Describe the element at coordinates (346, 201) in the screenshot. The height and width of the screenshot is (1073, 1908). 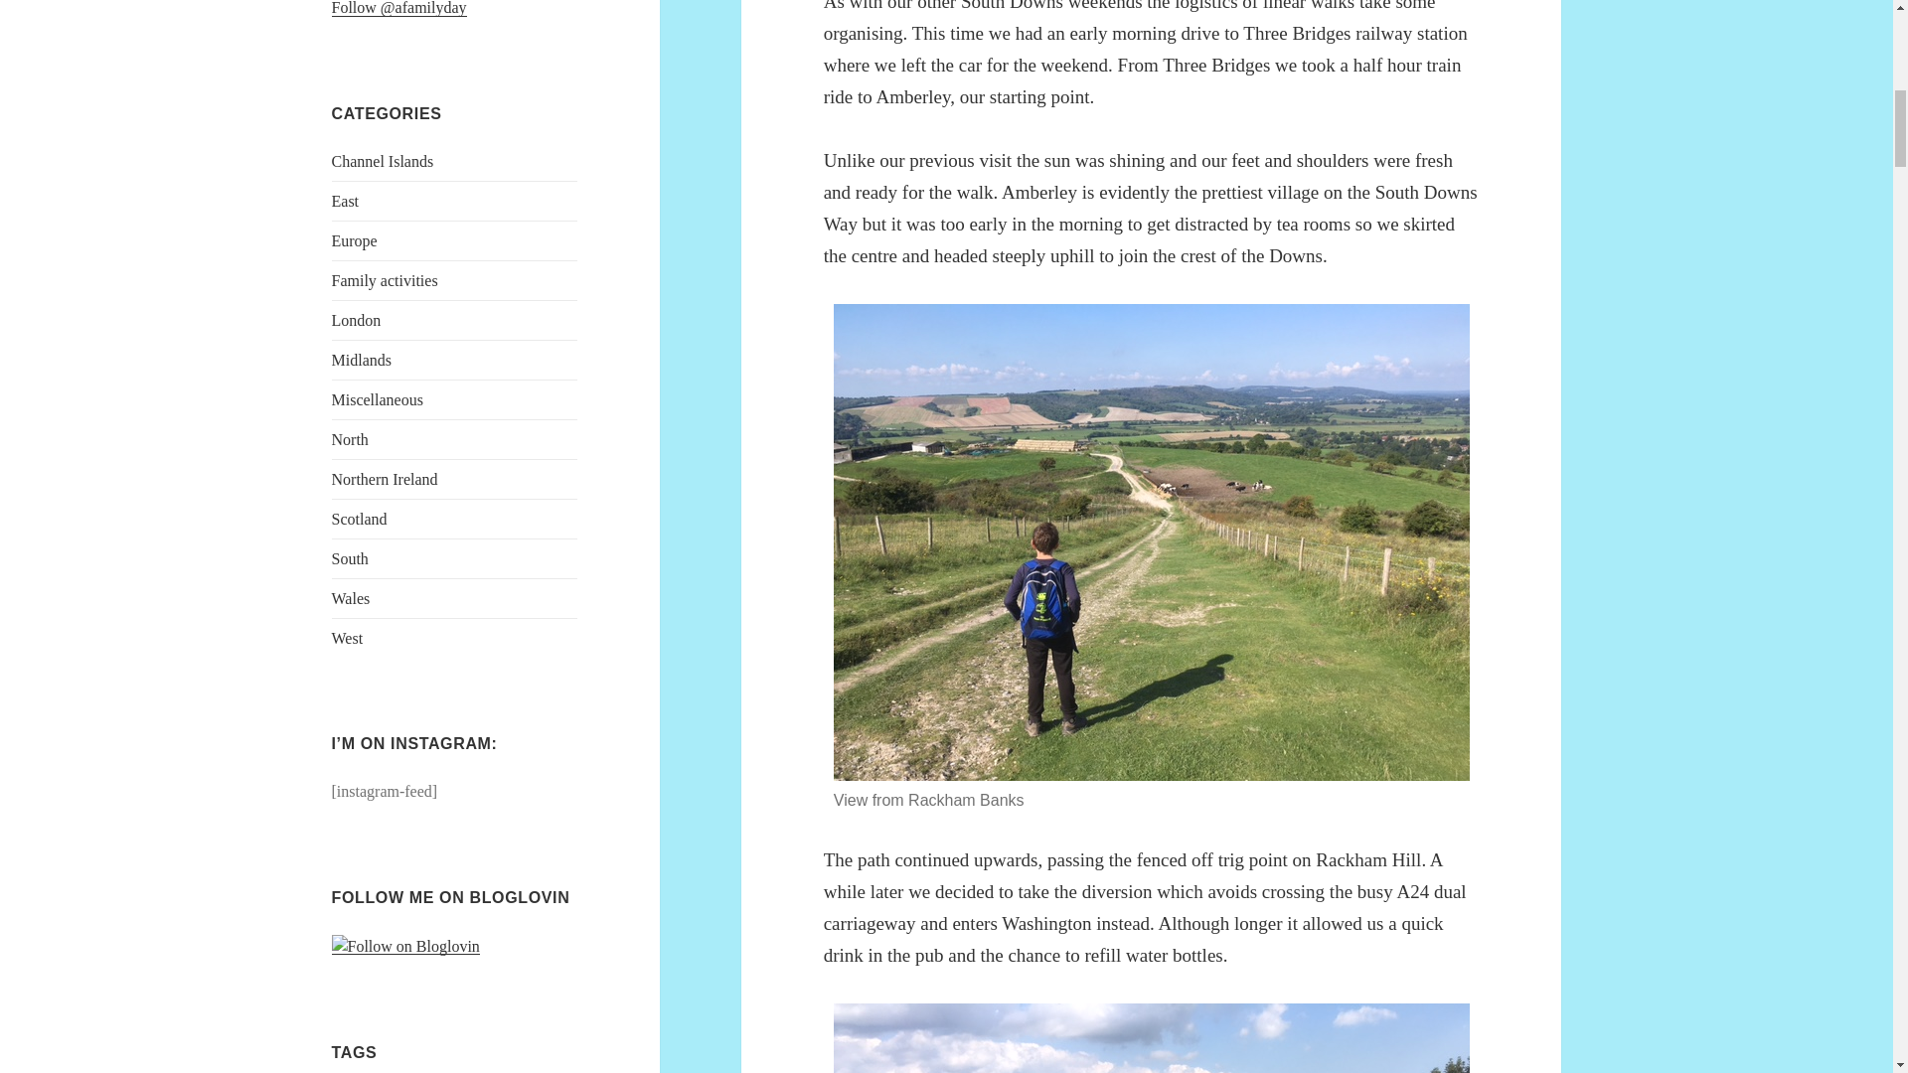
I see `East` at that location.